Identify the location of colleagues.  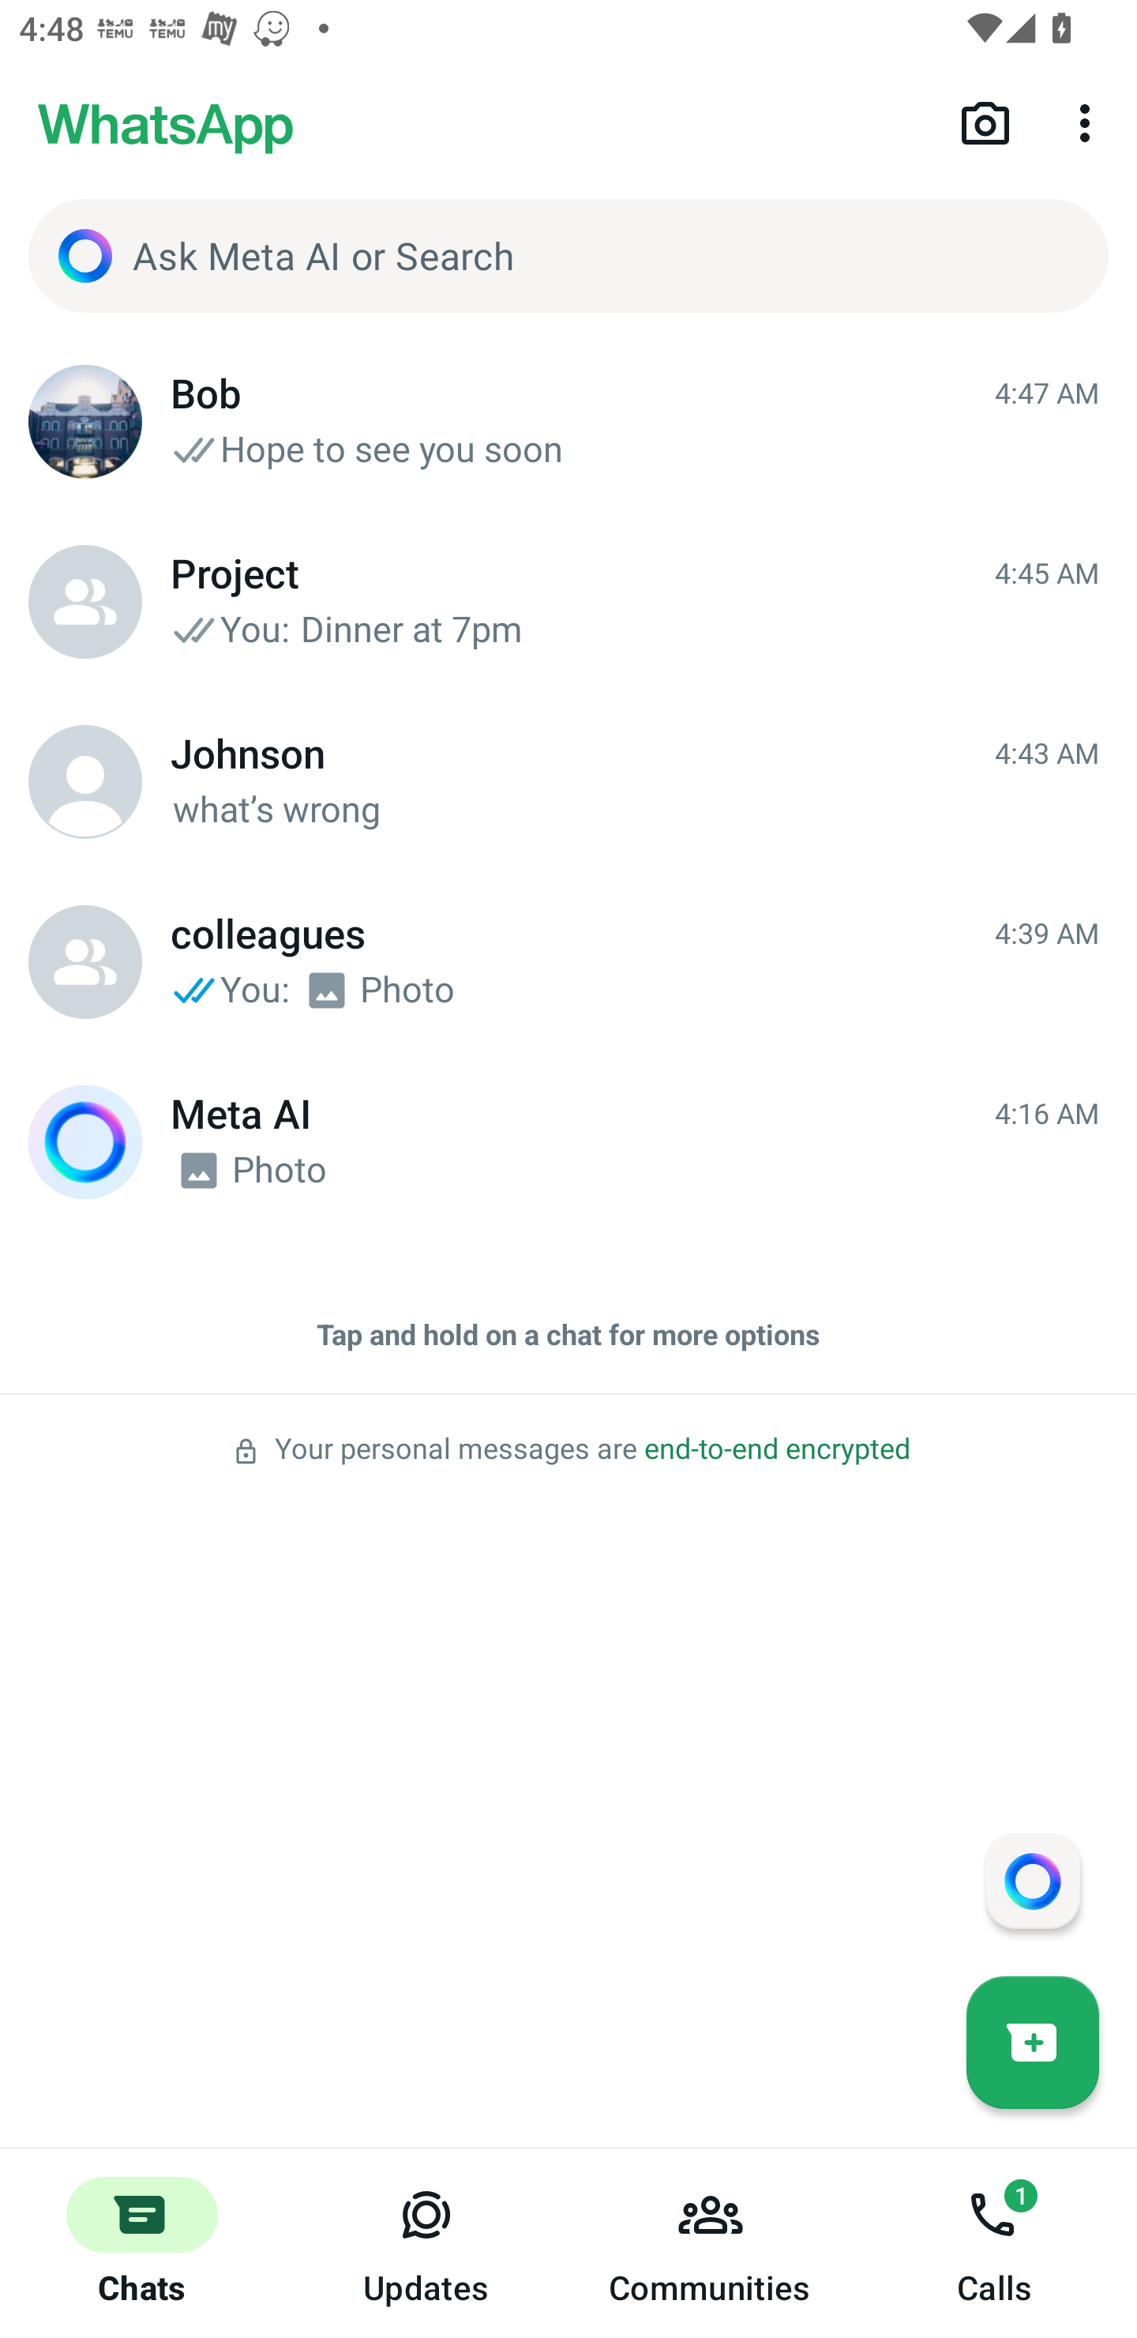
(85, 962).